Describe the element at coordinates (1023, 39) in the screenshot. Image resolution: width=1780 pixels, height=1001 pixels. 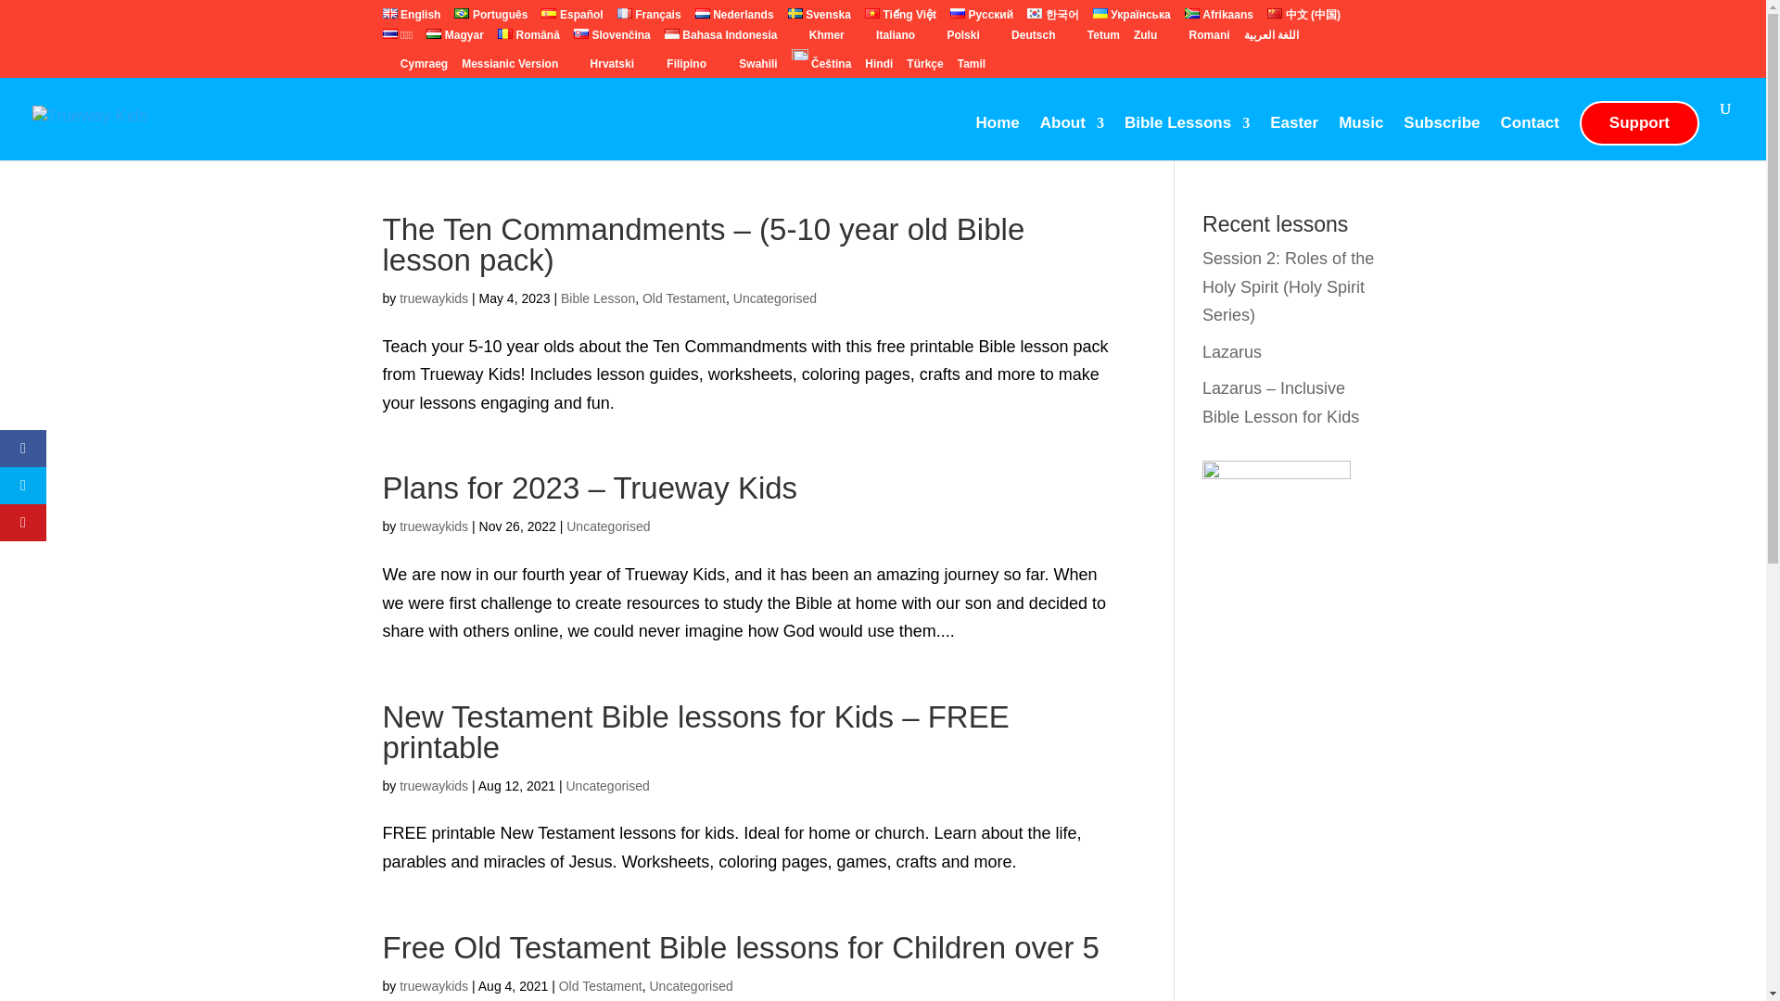
I see `Deutsch` at that location.